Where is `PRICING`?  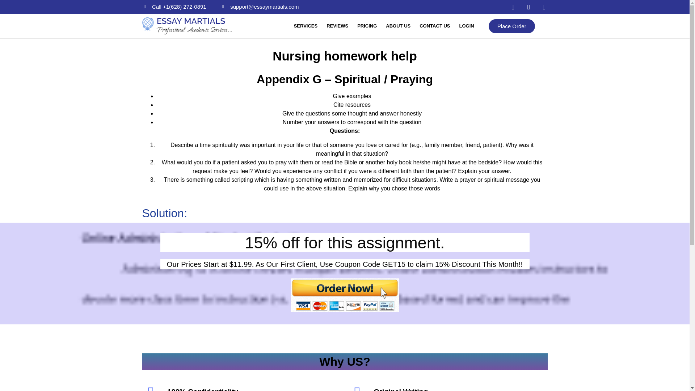 PRICING is located at coordinates (367, 26).